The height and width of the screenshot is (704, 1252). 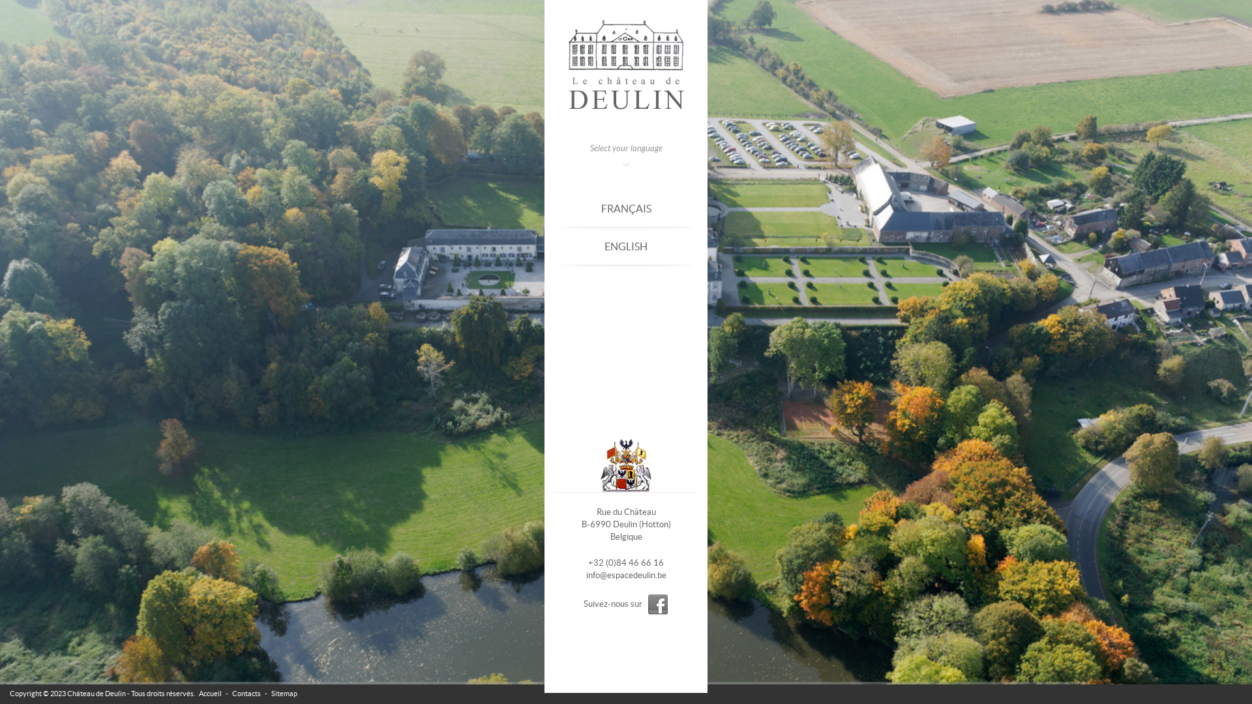 What do you see at coordinates (284, 694) in the screenshot?
I see `Sitemap` at bounding box center [284, 694].